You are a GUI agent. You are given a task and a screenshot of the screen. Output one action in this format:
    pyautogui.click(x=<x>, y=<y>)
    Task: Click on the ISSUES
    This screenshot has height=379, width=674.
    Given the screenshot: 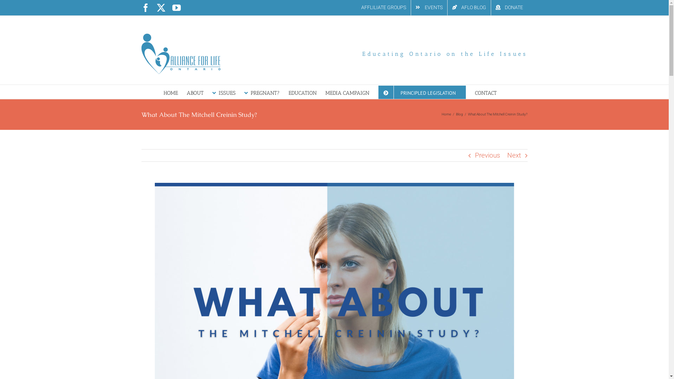 What is the action you would take?
    pyautogui.click(x=224, y=92)
    